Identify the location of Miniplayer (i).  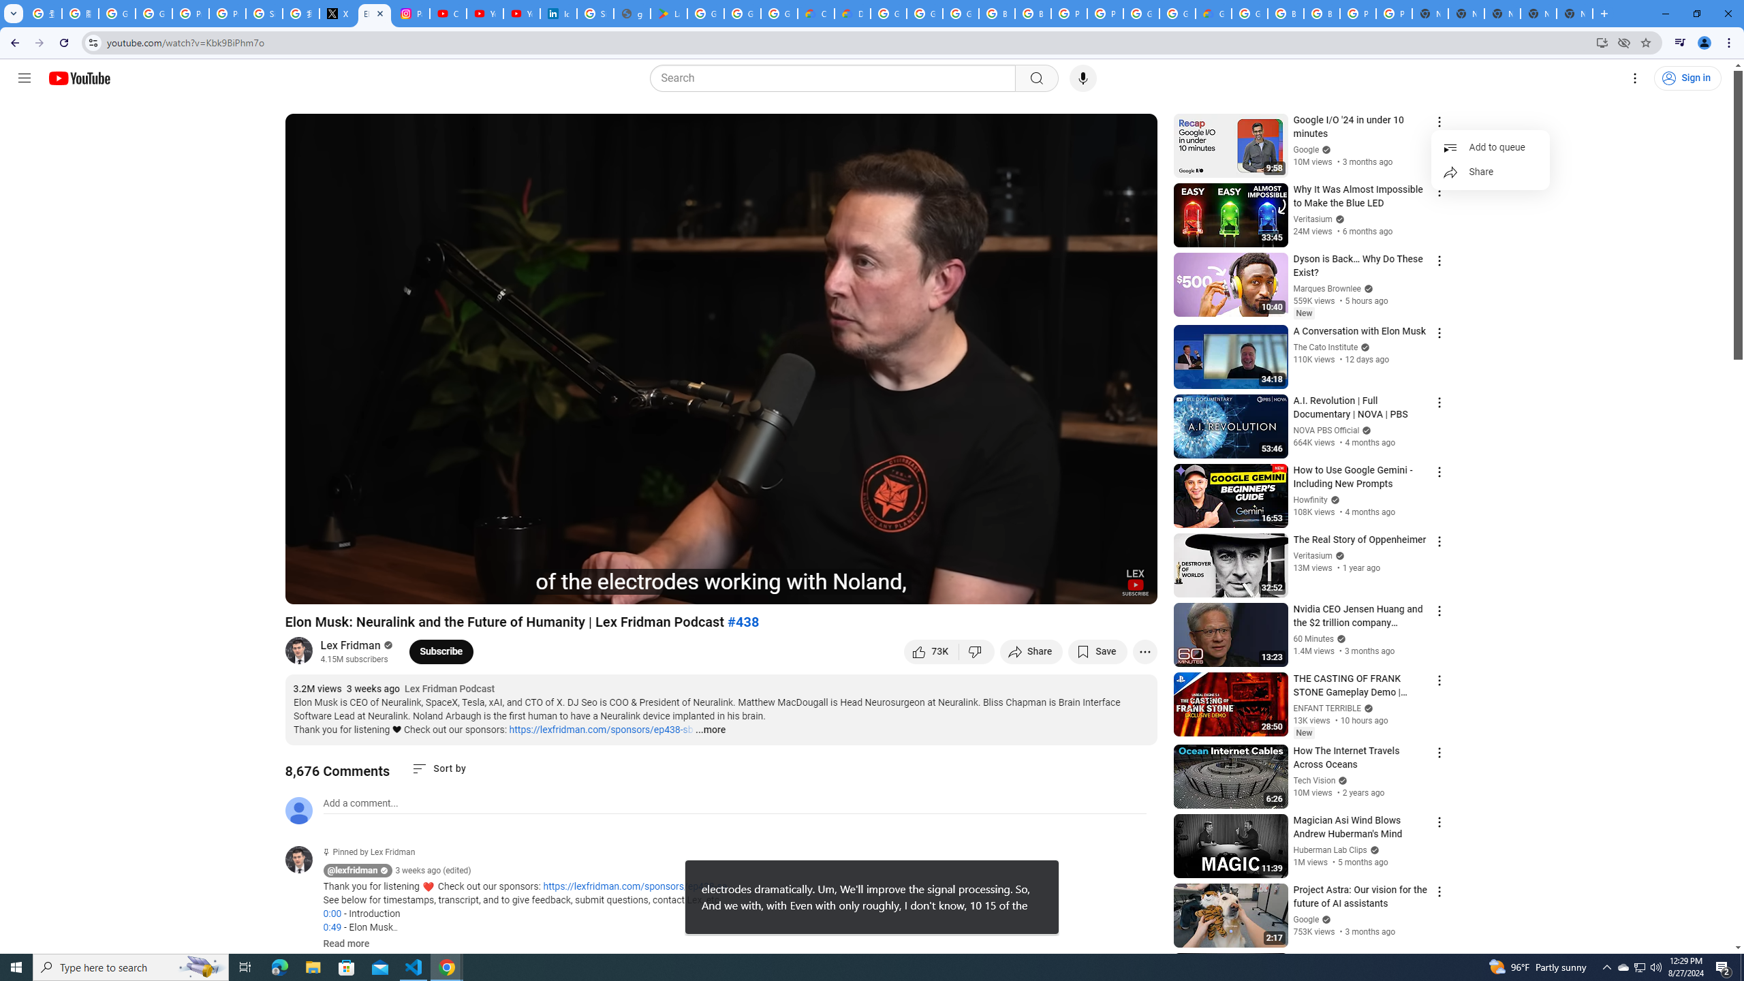
(1066, 588).